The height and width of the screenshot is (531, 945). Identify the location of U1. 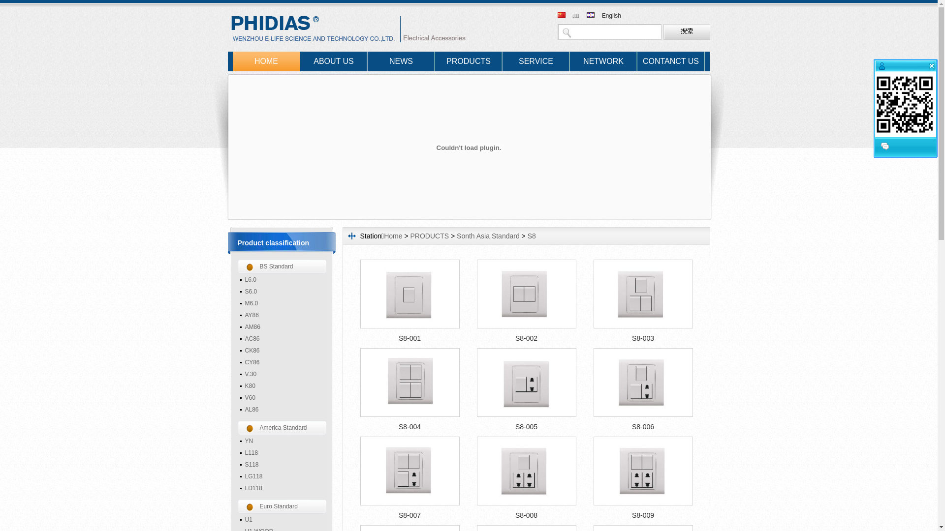
(283, 520).